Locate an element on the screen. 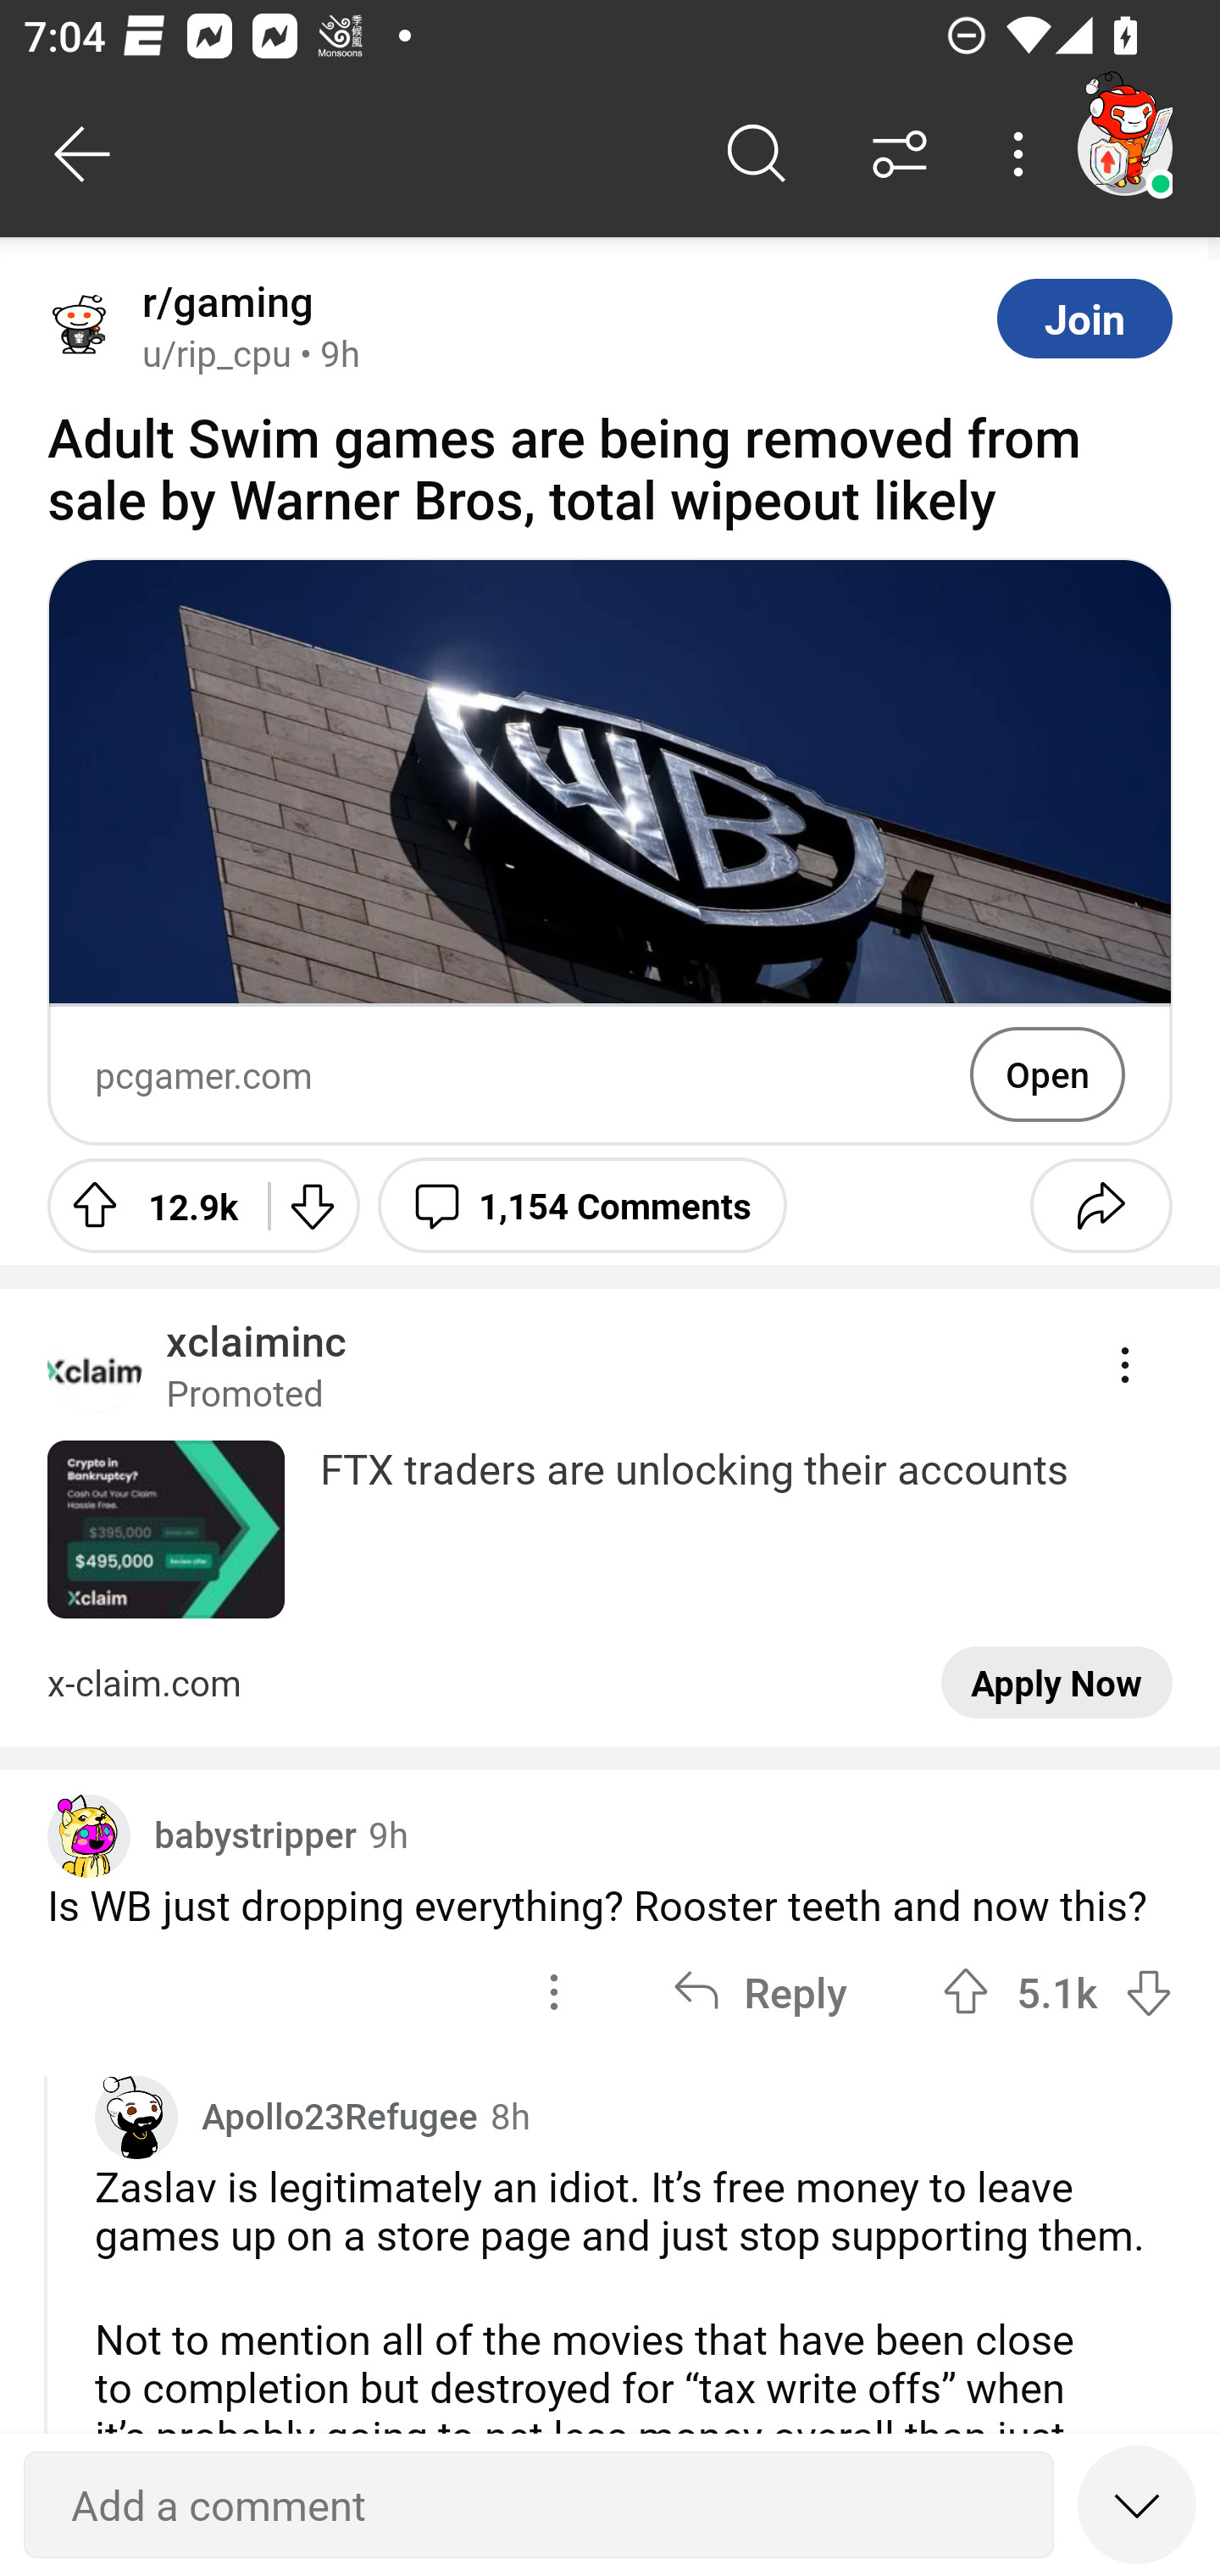 The width and height of the screenshot is (1220, 2576). Sort comments is located at coordinates (900, 154).